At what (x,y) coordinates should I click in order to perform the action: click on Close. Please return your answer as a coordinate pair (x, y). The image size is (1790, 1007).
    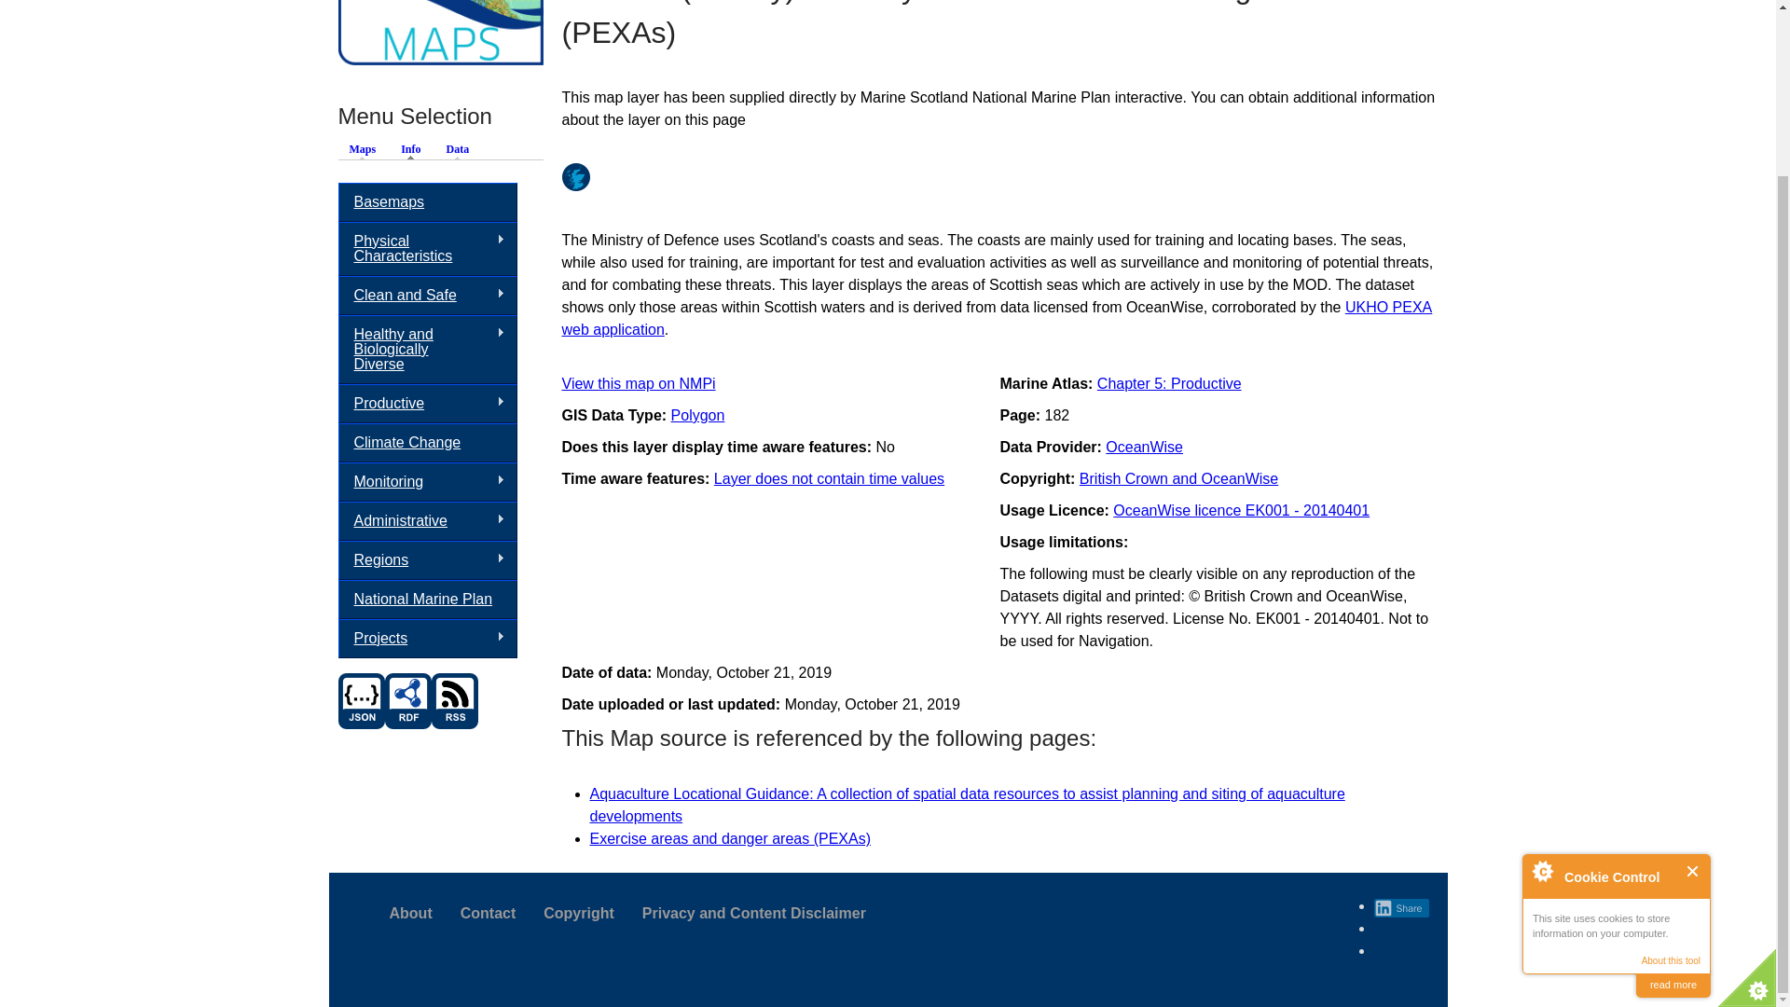
    Looking at the image, I should click on (1693, 671).